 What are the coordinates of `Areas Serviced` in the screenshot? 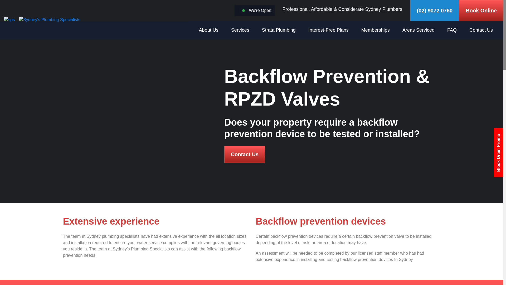 It's located at (418, 30).